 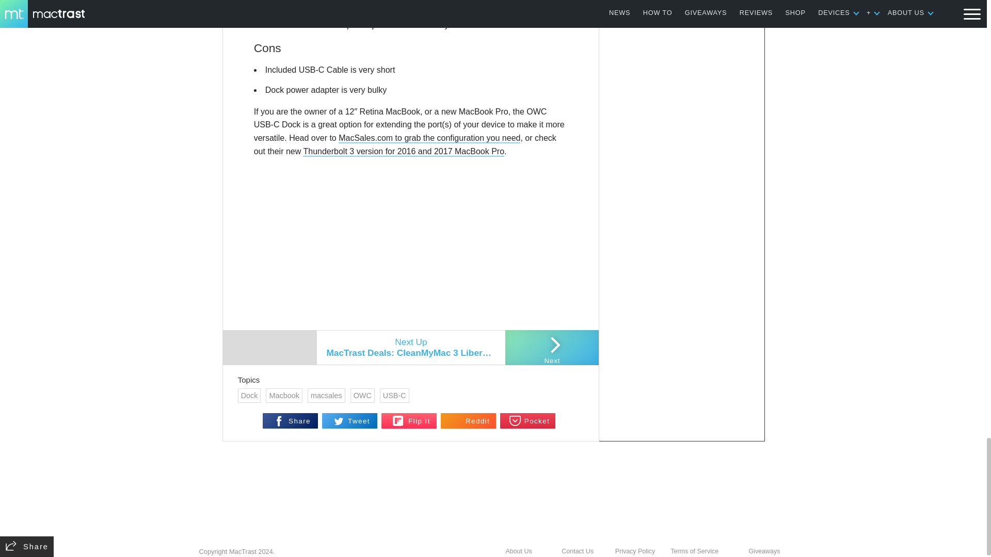 I want to click on Share on Reddit, so click(x=469, y=421).